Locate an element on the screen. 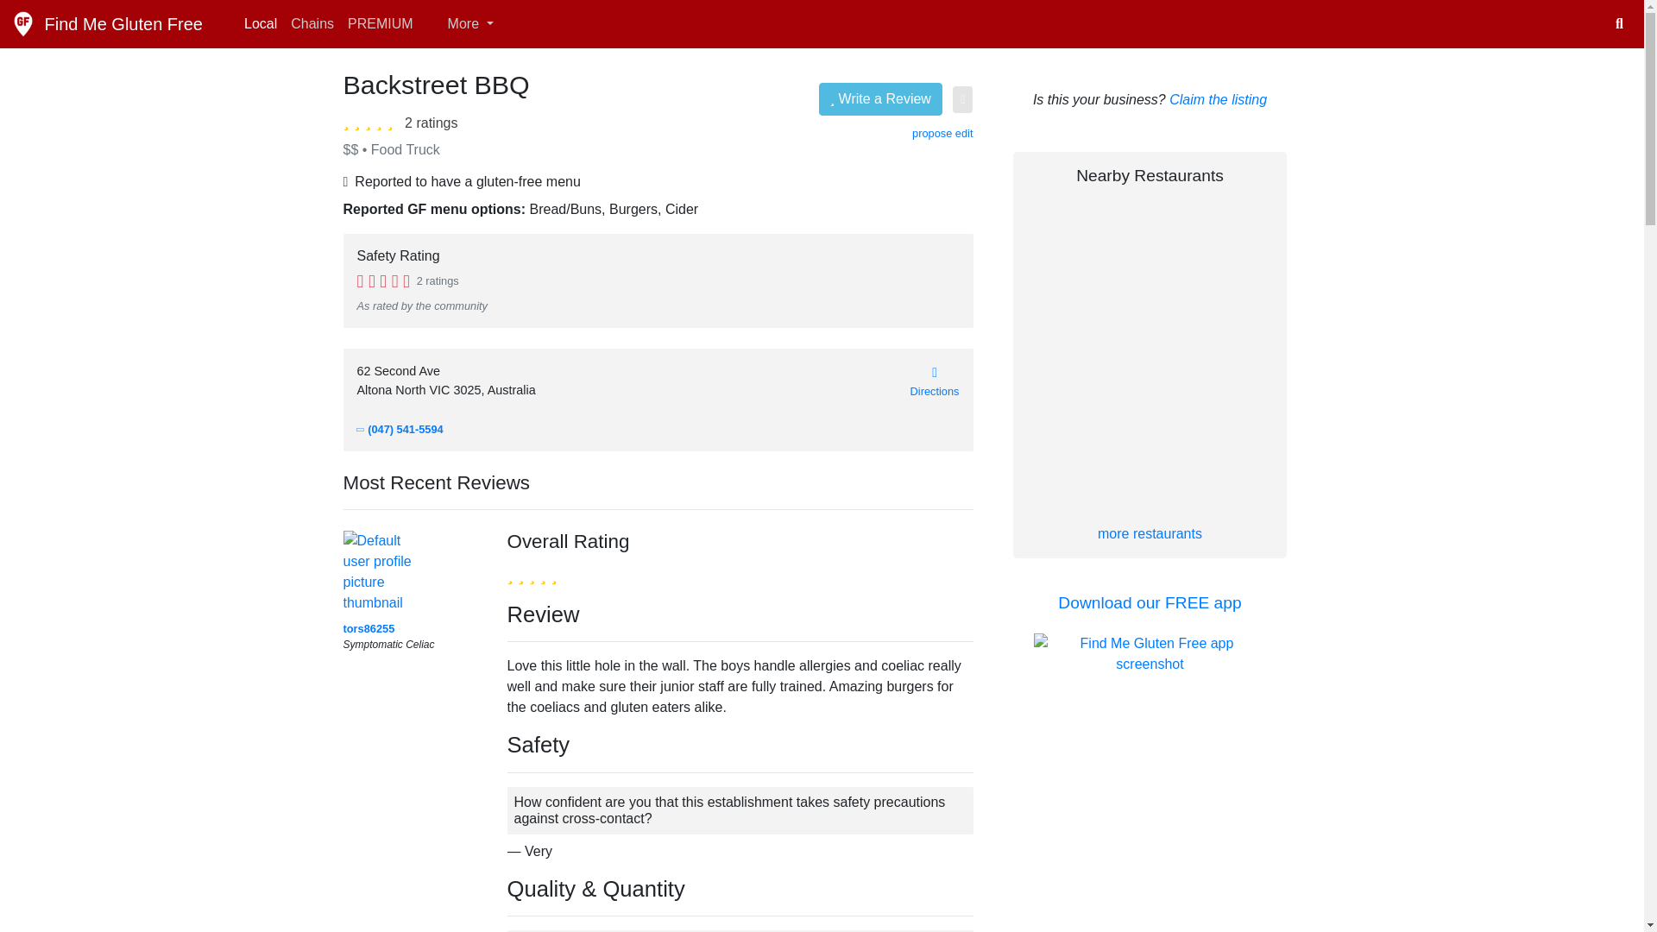 This screenshot has width=1657, height=932. Find Me Gluten Free is located at coordinates (107, 23).